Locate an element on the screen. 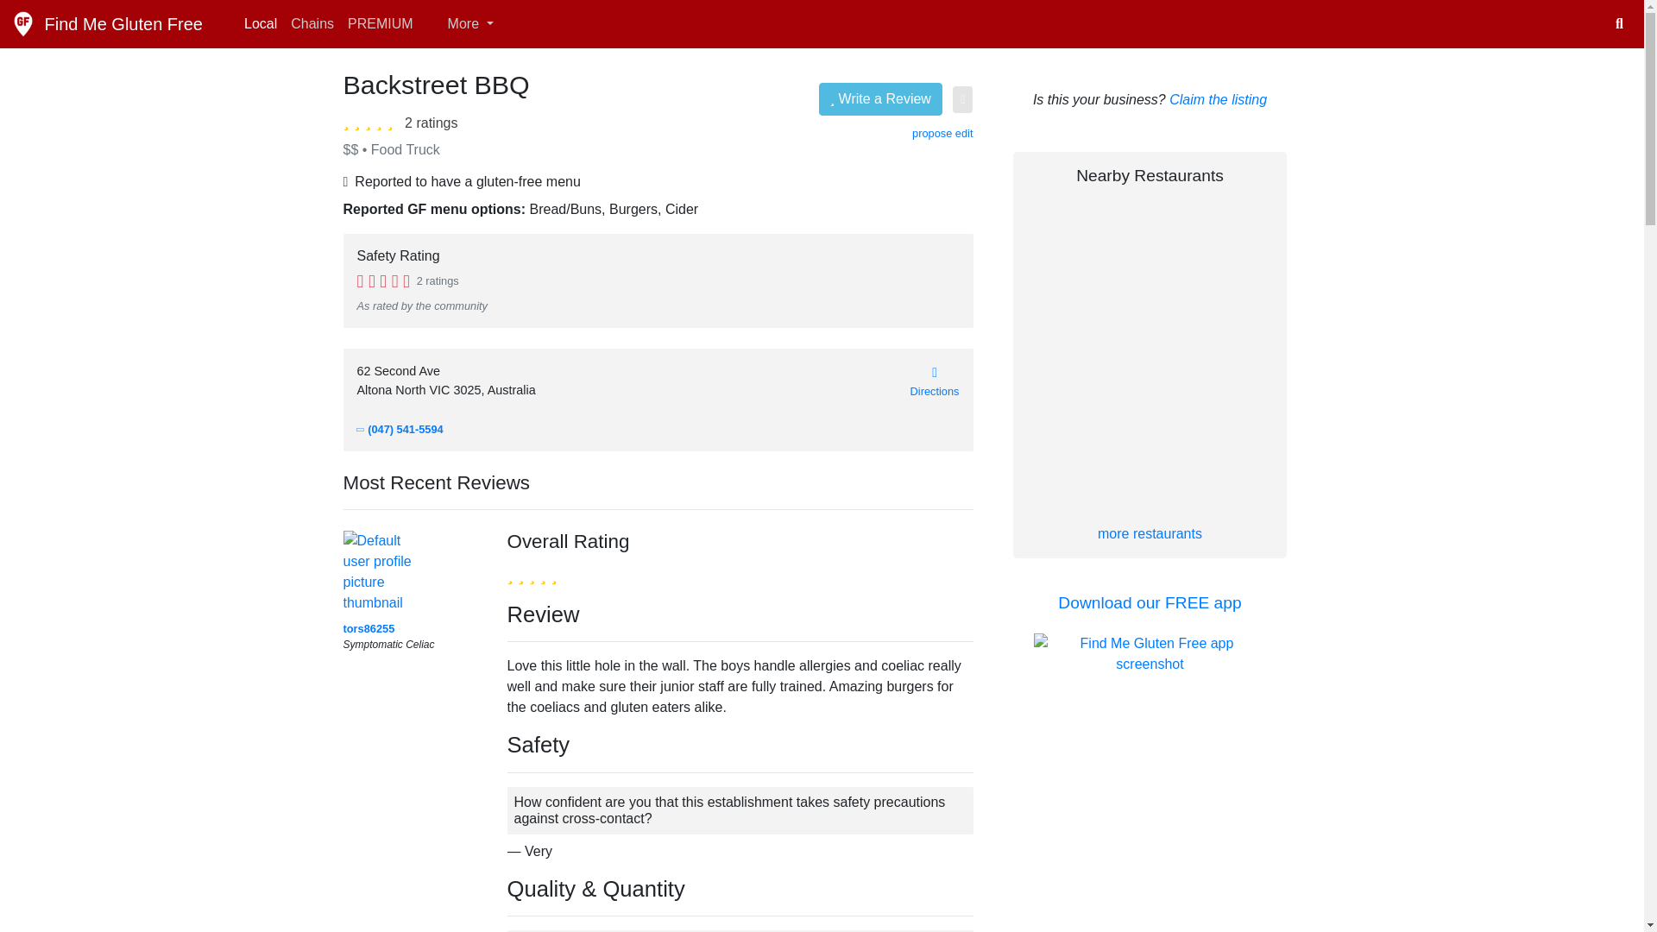 This screenshot has width=1657, height=932. Find Me Gluten Free is located at coordinates (107, 23).